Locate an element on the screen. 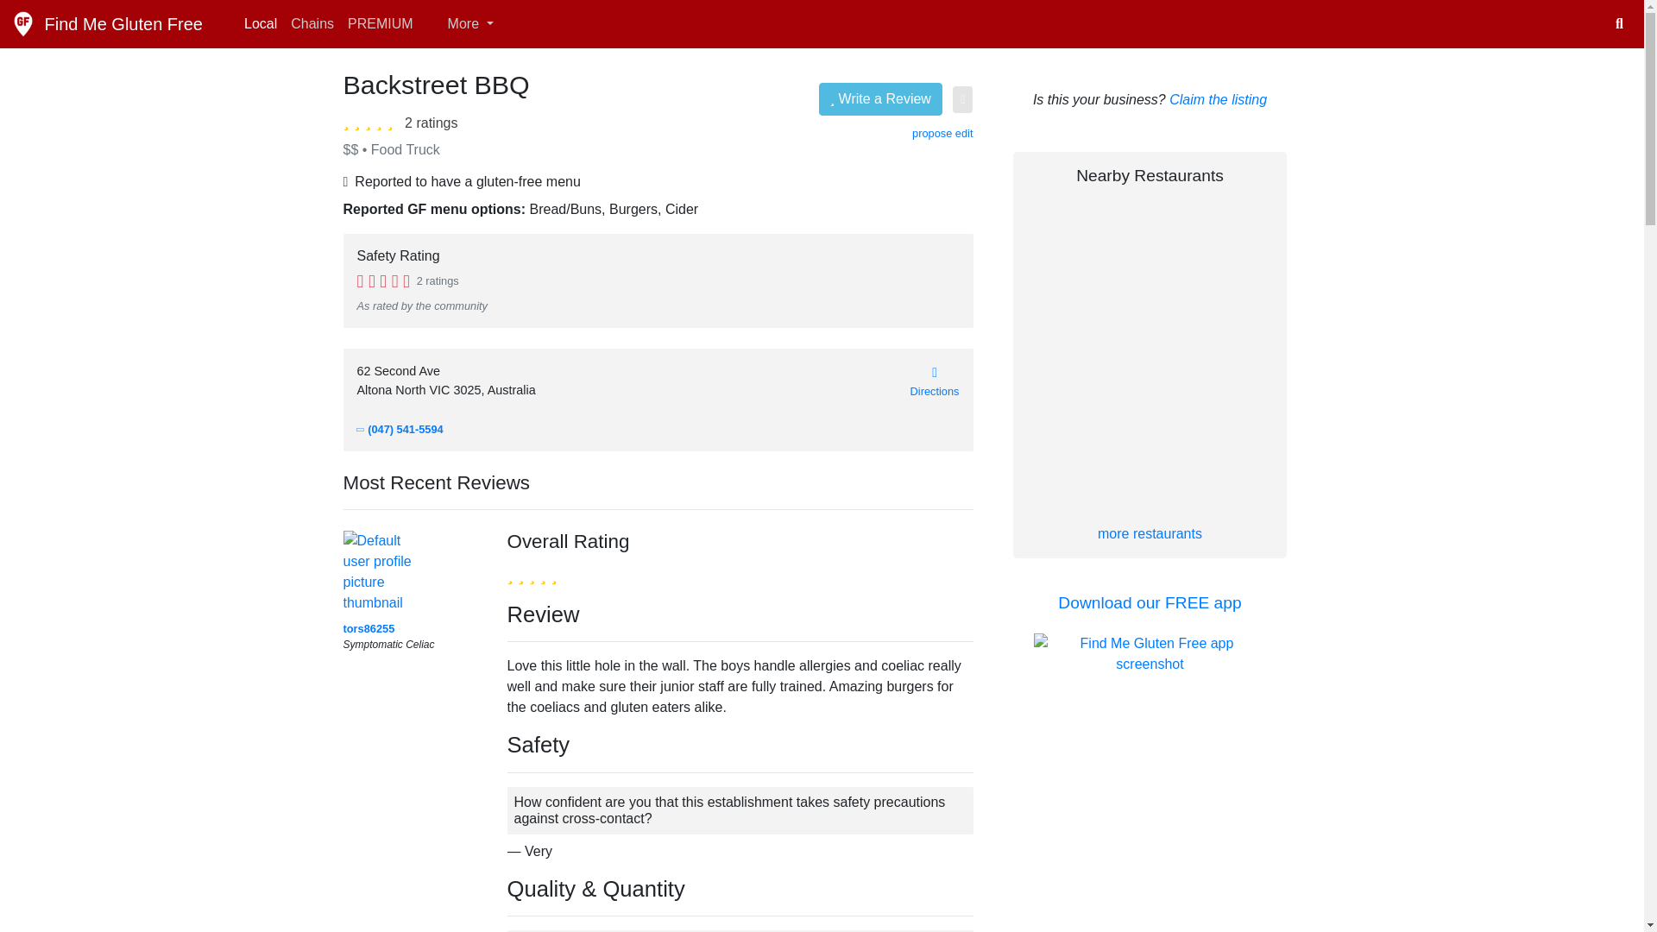 This screenshot has width=1657, height=932. Find Me Gluten Free is located at coordinates (107, 23).